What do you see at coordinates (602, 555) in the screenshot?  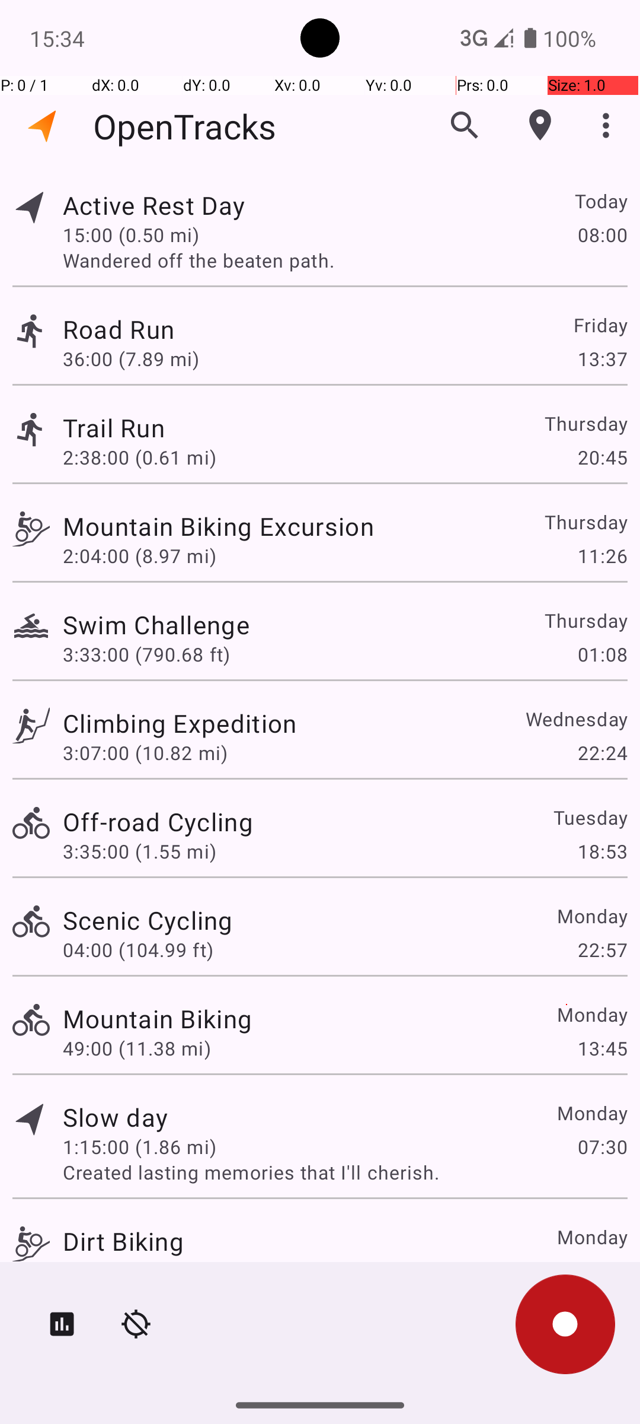 I see `11:26` at bounding box center [602, 555].